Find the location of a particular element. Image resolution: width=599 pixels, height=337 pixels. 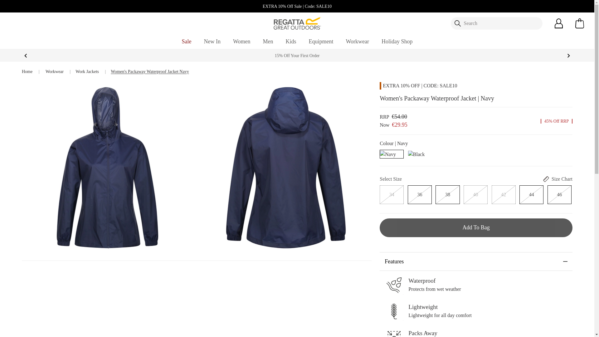

Black is located at coordinates (416, 154).